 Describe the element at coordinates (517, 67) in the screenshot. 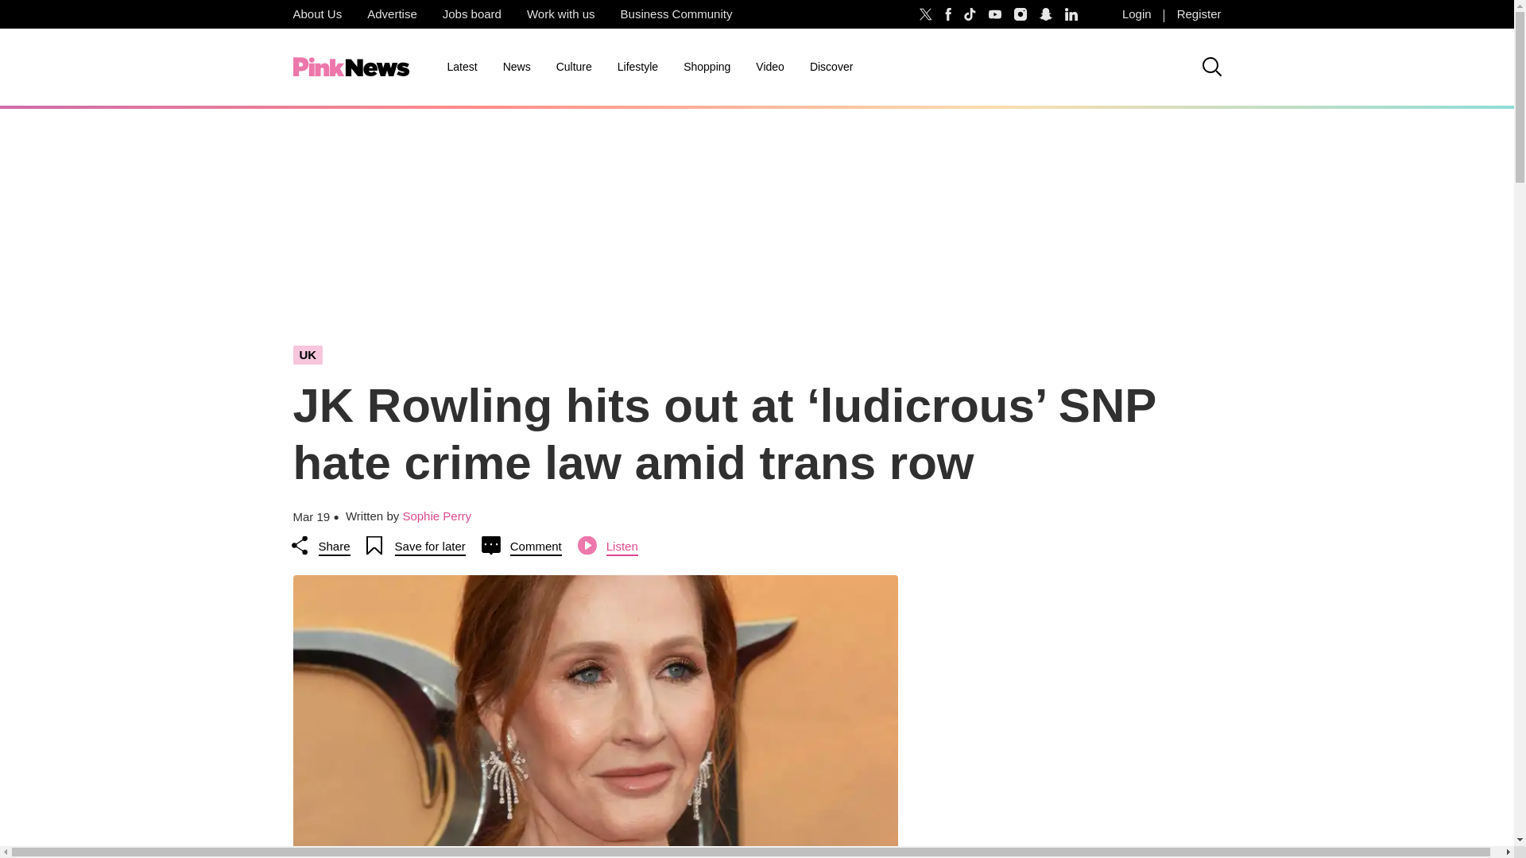

I see `News` at that location.